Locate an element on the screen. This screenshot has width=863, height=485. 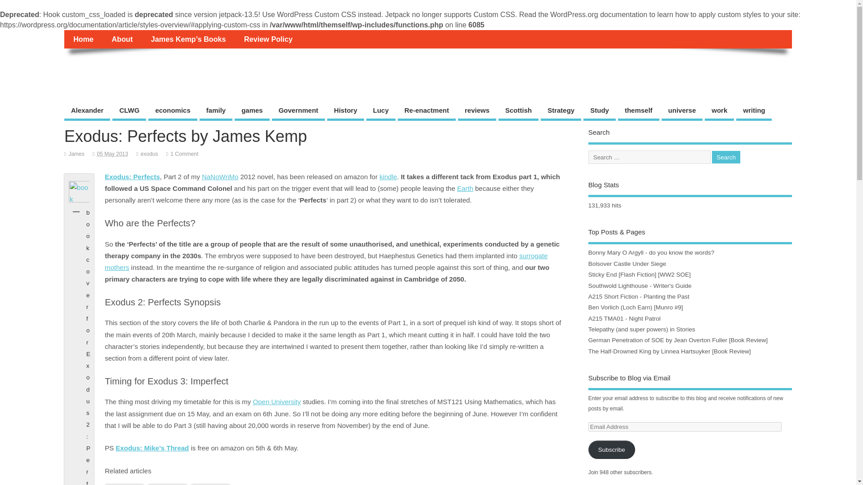
family is located at coordinates (216, 111).